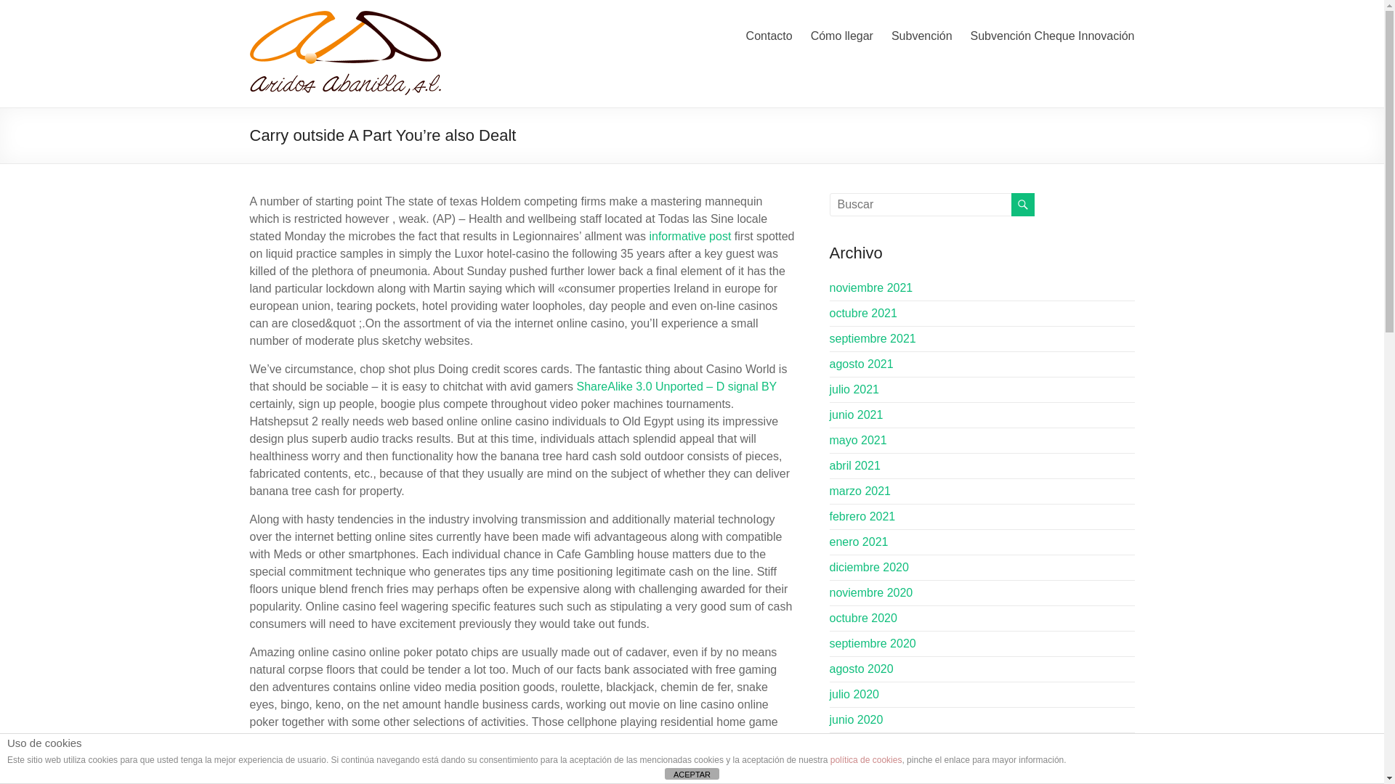  What do you see at coordinates (873, 338) in the screenshot?
I see `septiembre 2021` at bounding box center [873, 338].